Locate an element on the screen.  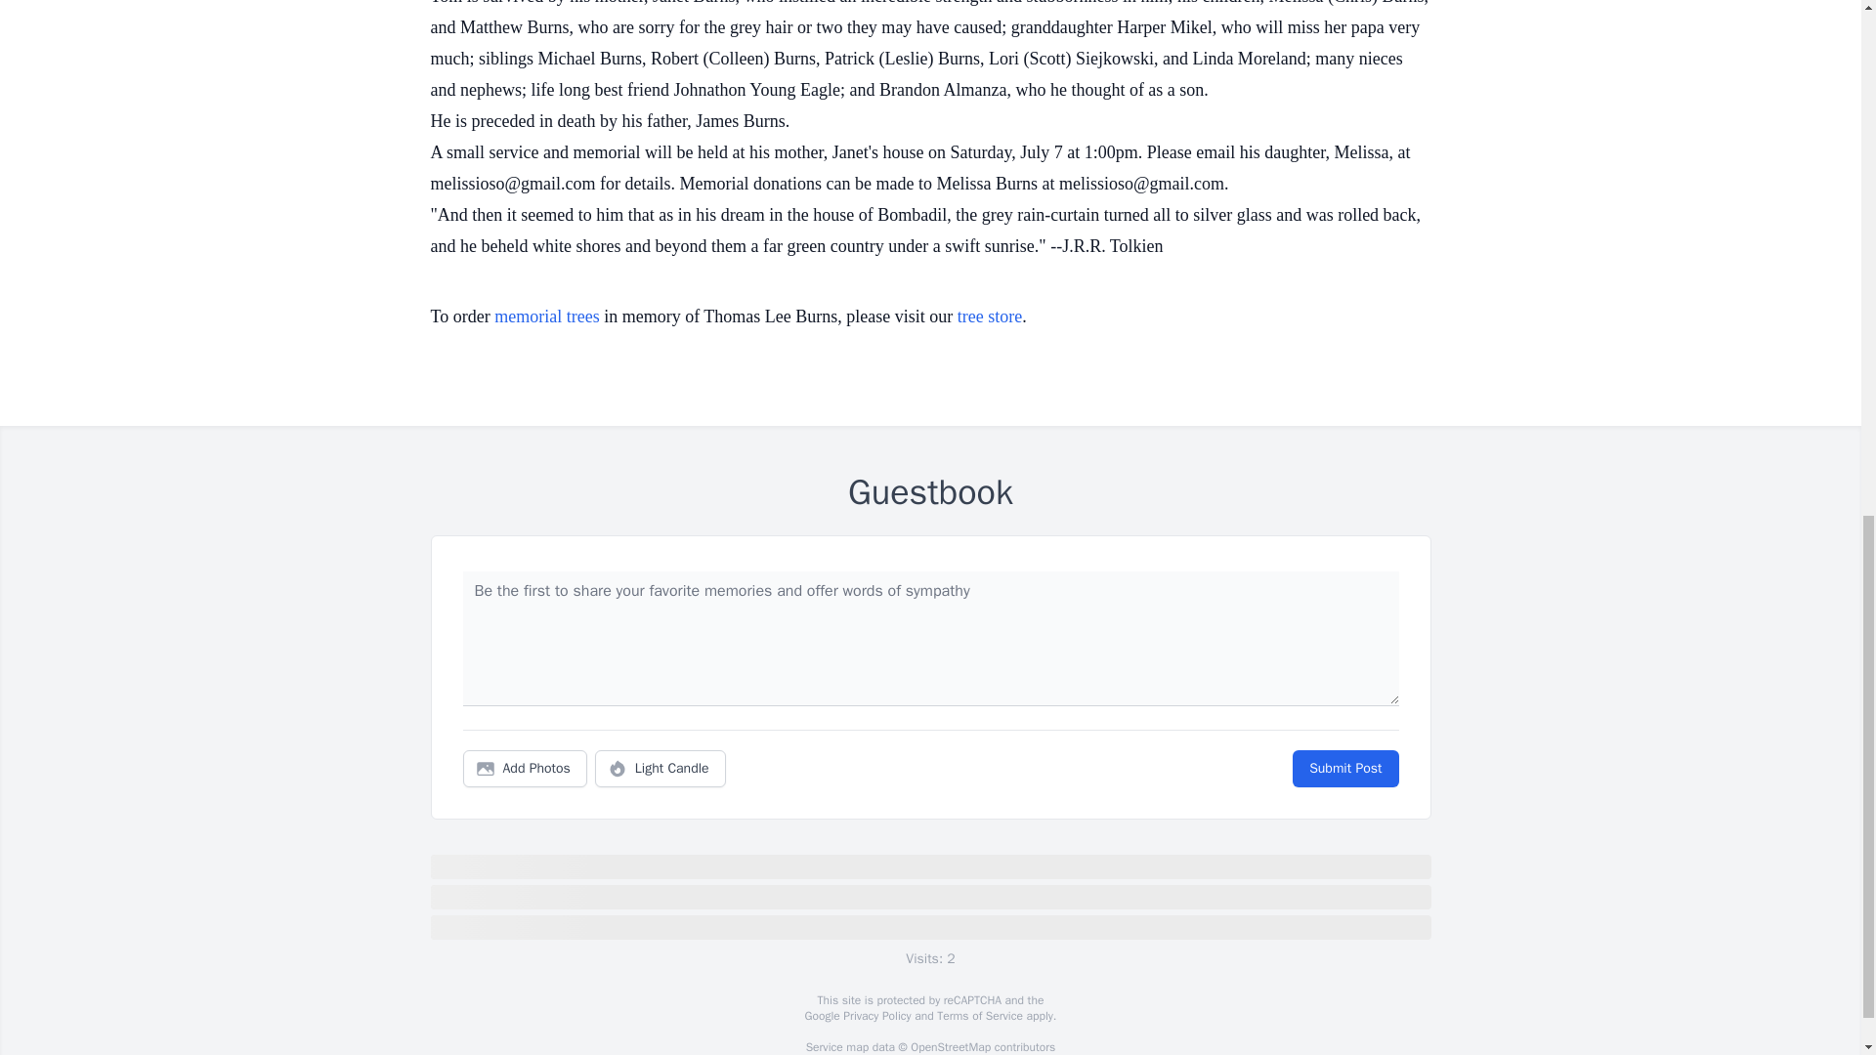
Submit Post is located at coordinates (1344, 768).